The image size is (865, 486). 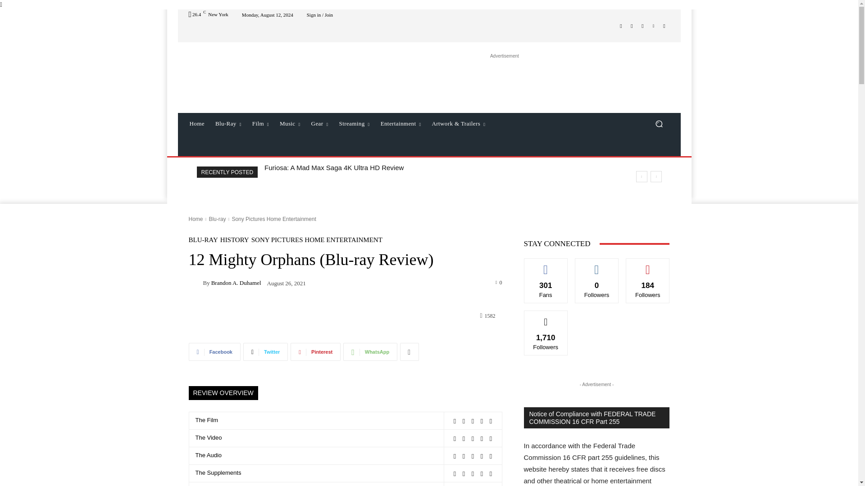 What do you see at coordinates (664, 26) in the screenshot?
I see `Youtube` at bounding box center [664, 26].